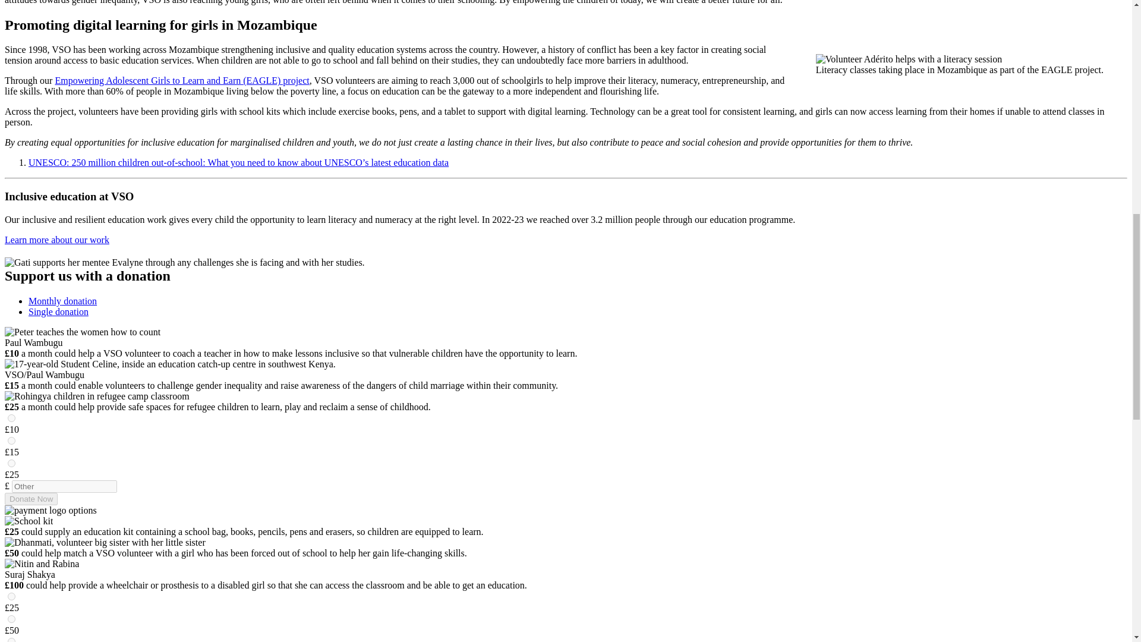 The height and width of the screenshot is (642, 1141). I want to click on 25, so click(12, 464).